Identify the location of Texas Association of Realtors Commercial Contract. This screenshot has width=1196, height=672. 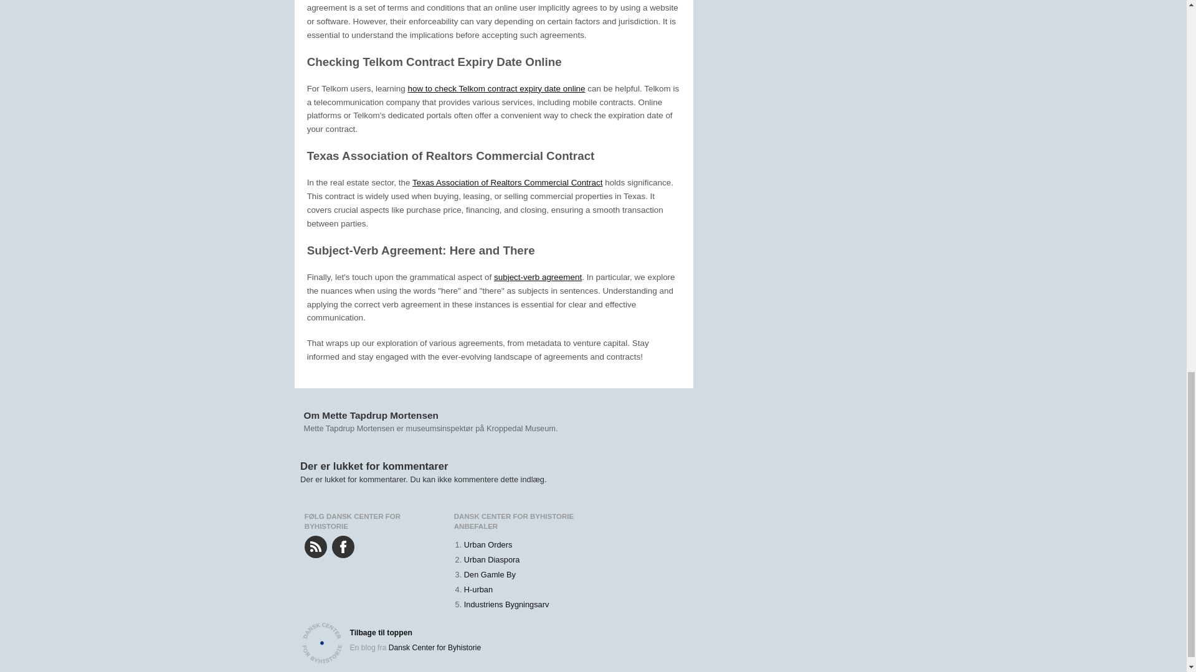
(507, 183).